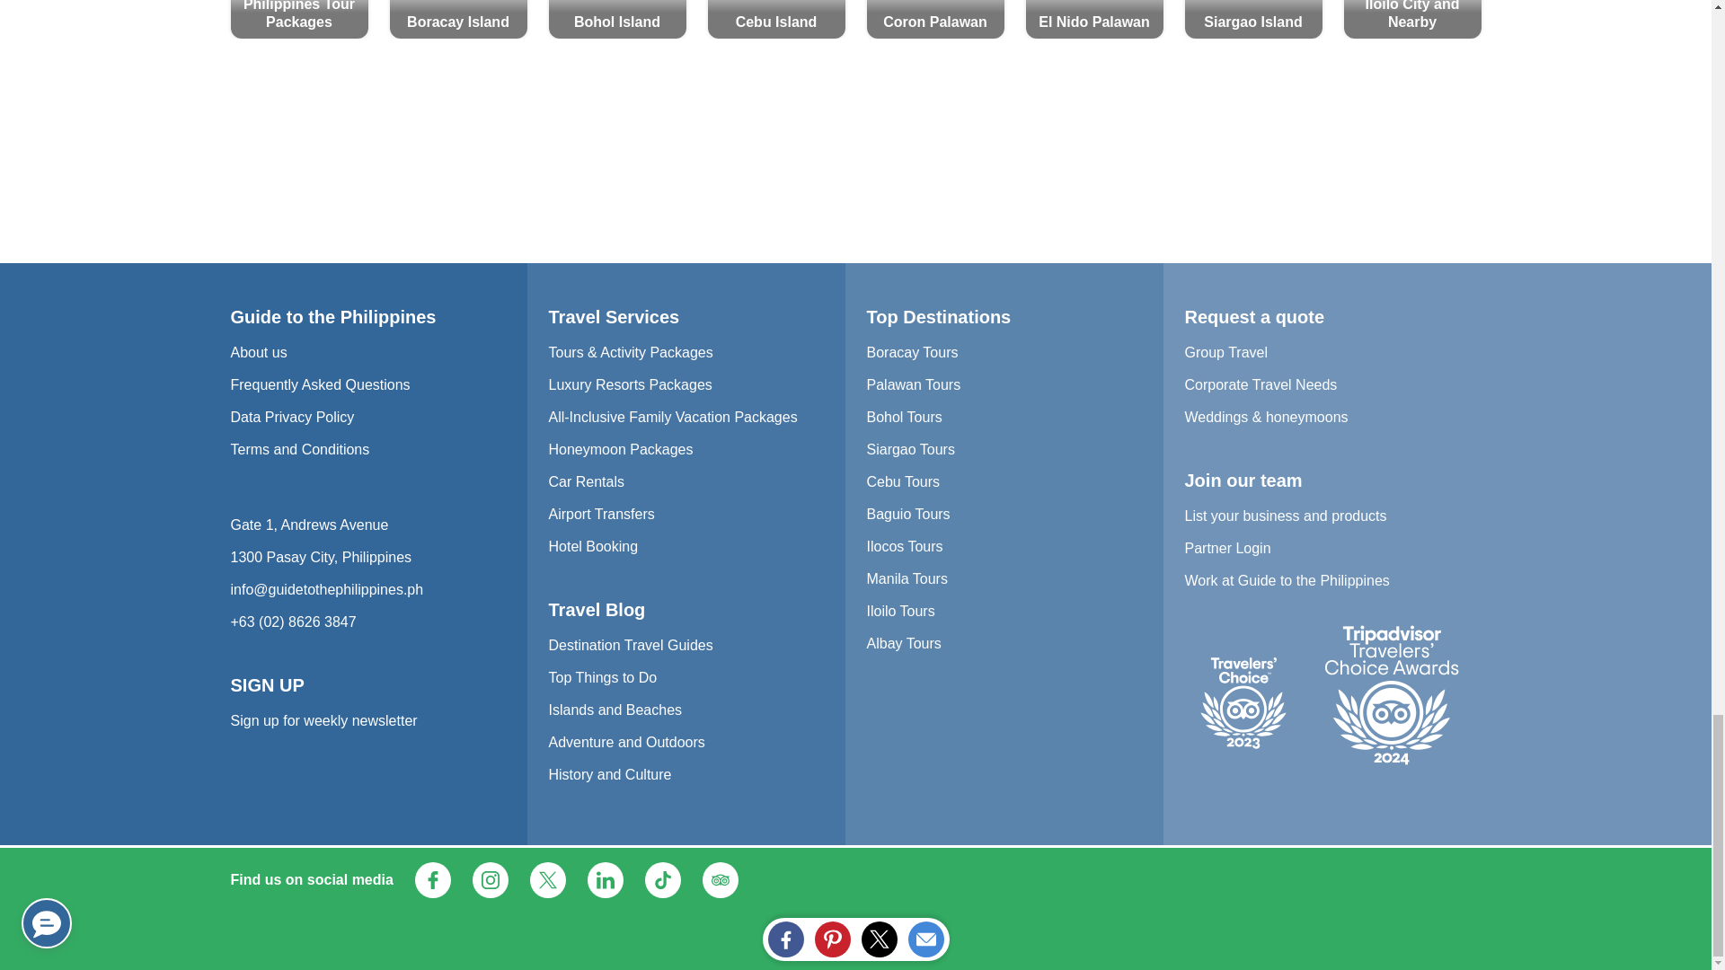  Describe the element at coordinates (298, 20) in the screenshot. I see `Philippines Tour Packages` at that location.